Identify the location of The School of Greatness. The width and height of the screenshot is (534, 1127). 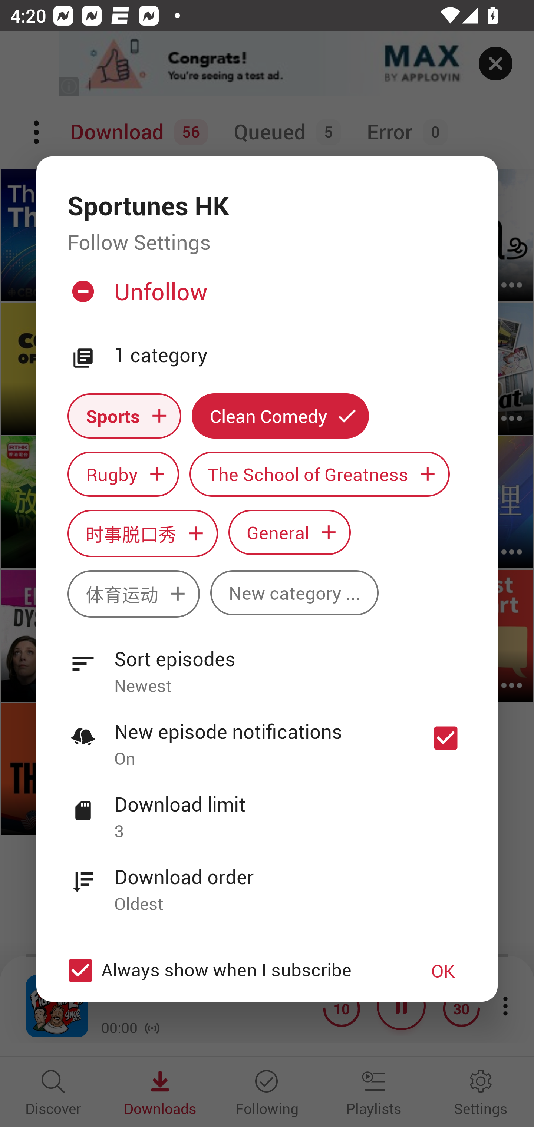
(320, 475).